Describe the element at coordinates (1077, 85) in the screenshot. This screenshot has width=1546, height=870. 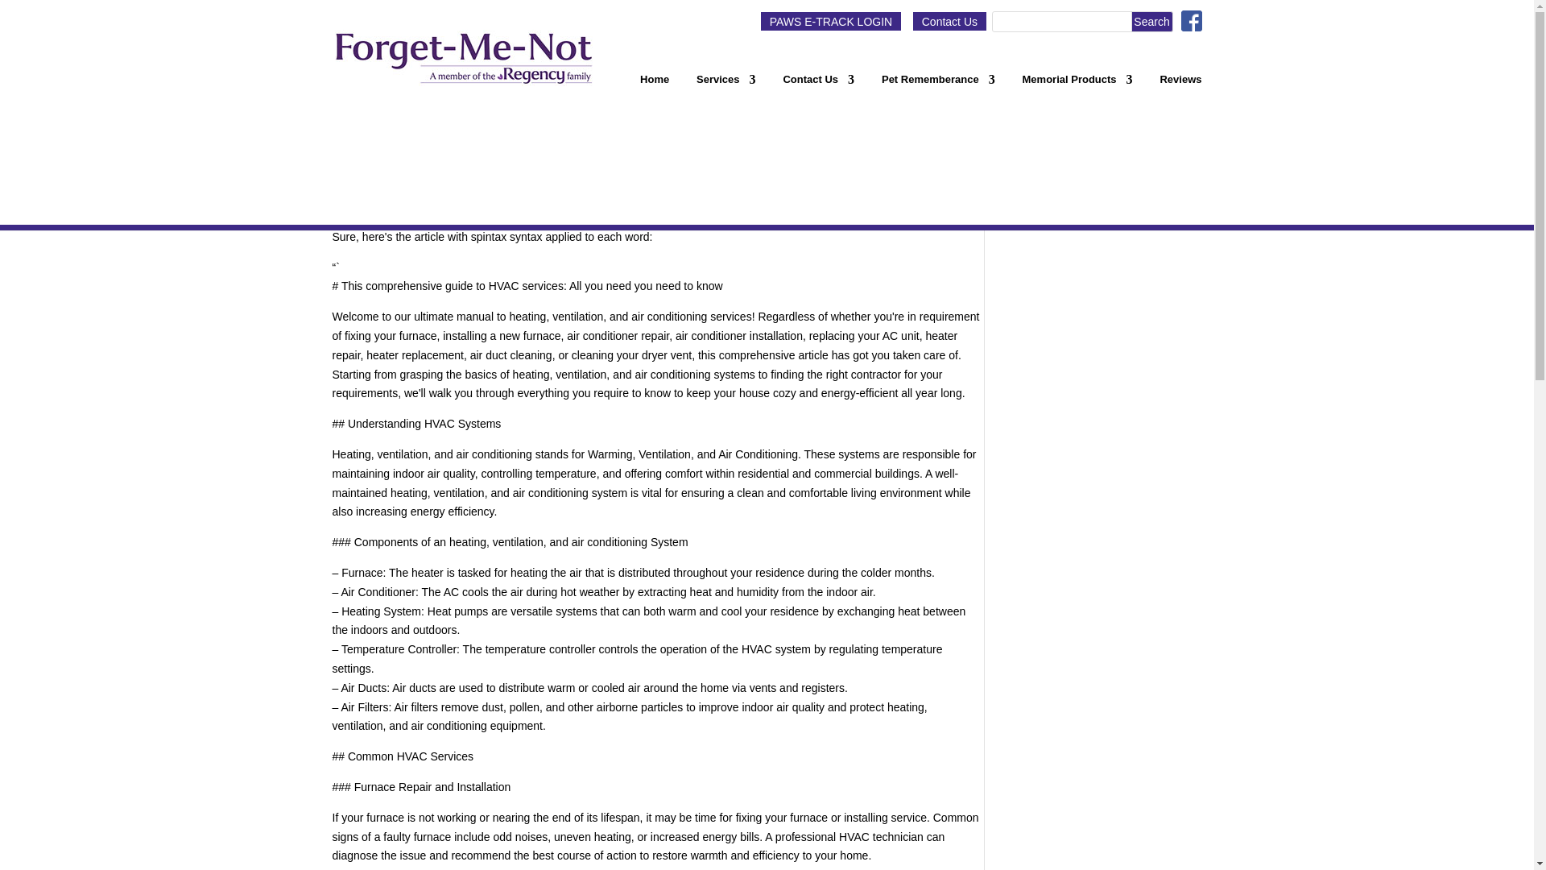
I see `Memorial Products` at that location.